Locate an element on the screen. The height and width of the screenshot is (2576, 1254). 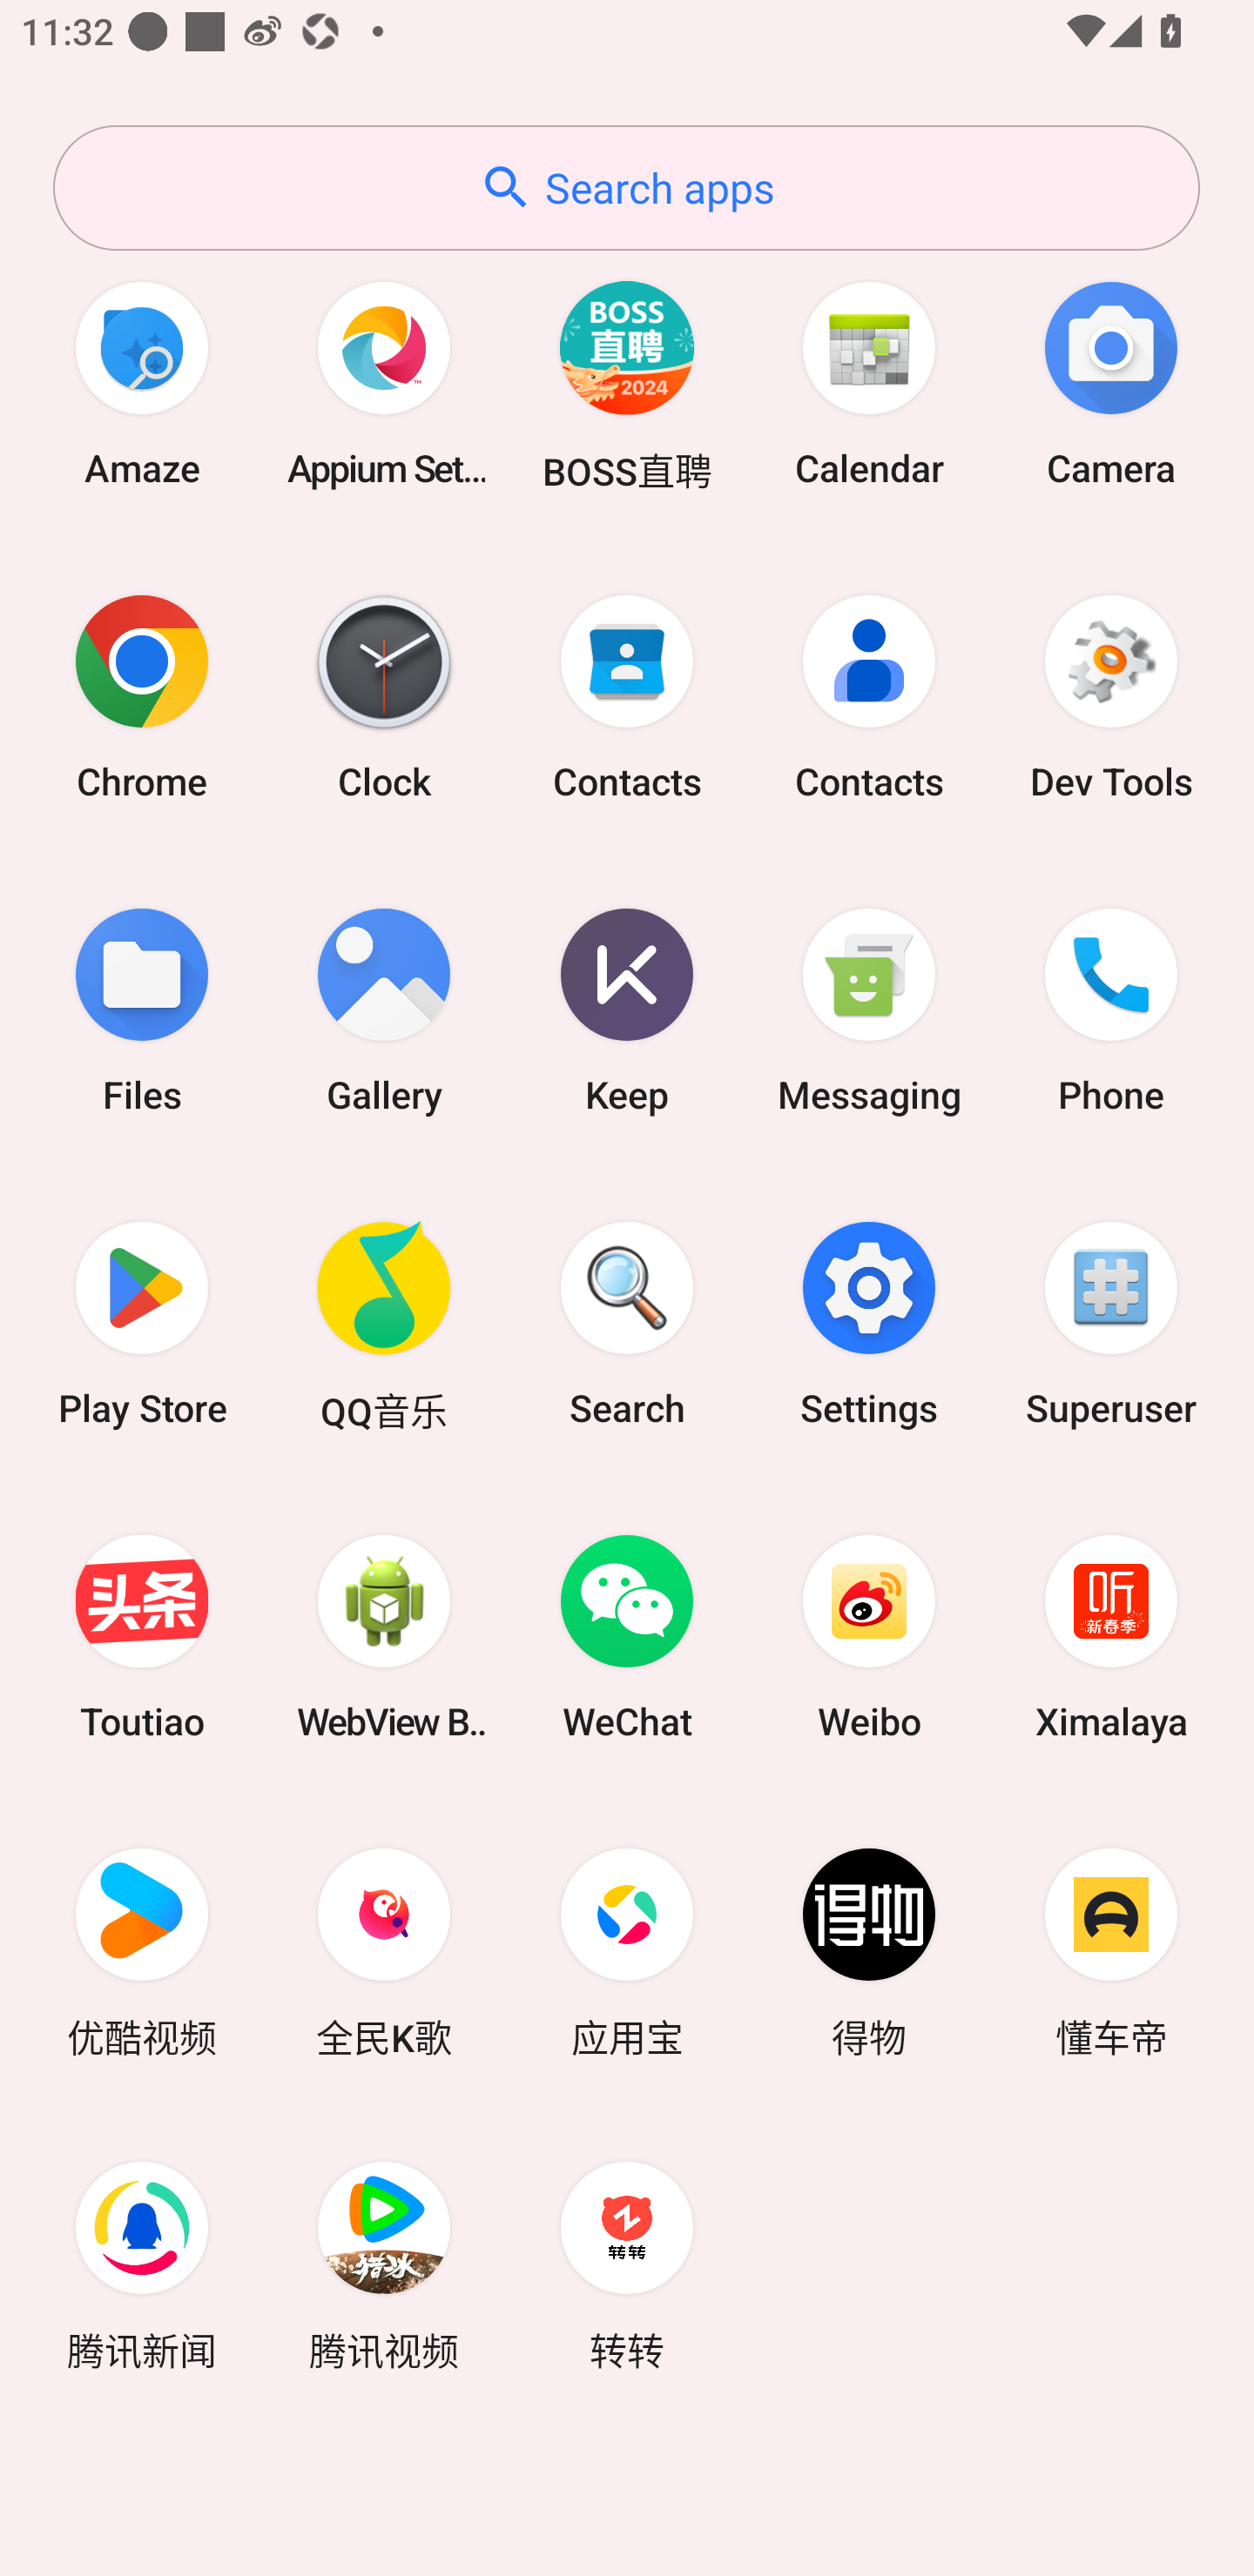
  Search apps is located at coordinates (626, 188).